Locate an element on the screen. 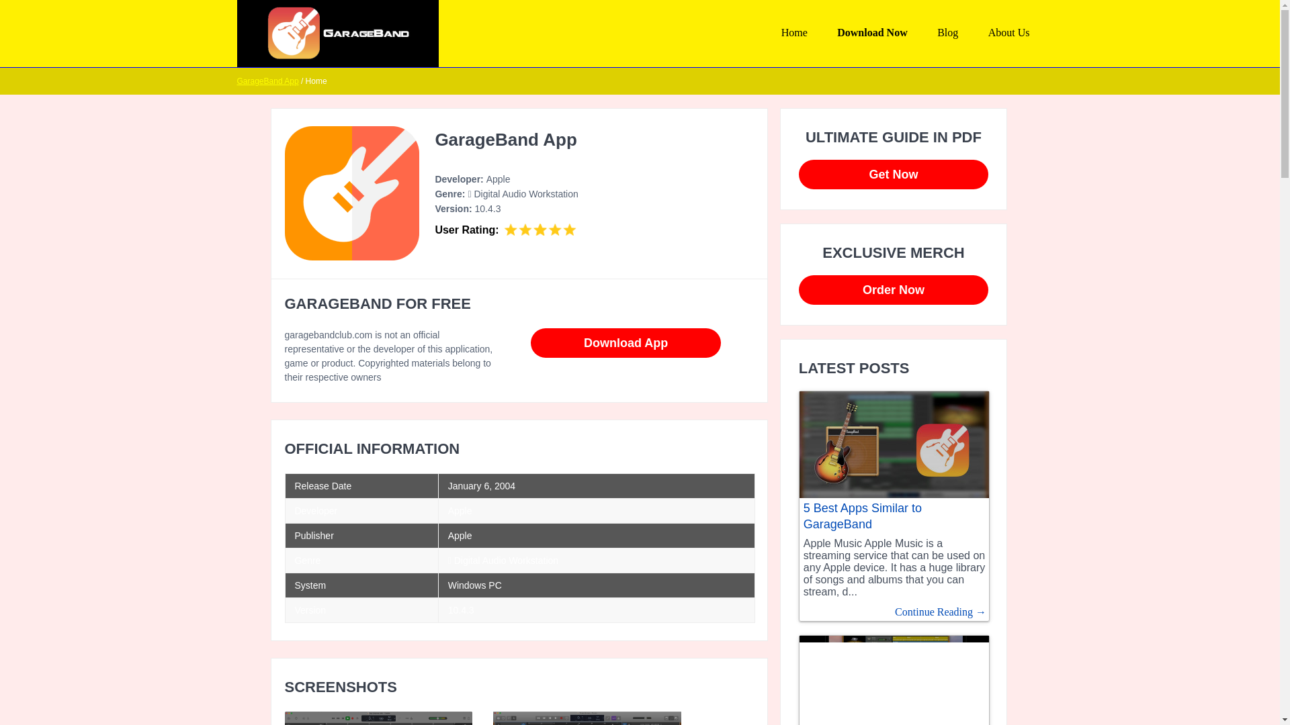 This screenshot has width=1290, height=725. GarageBand App is located at coordinates (267, 81).